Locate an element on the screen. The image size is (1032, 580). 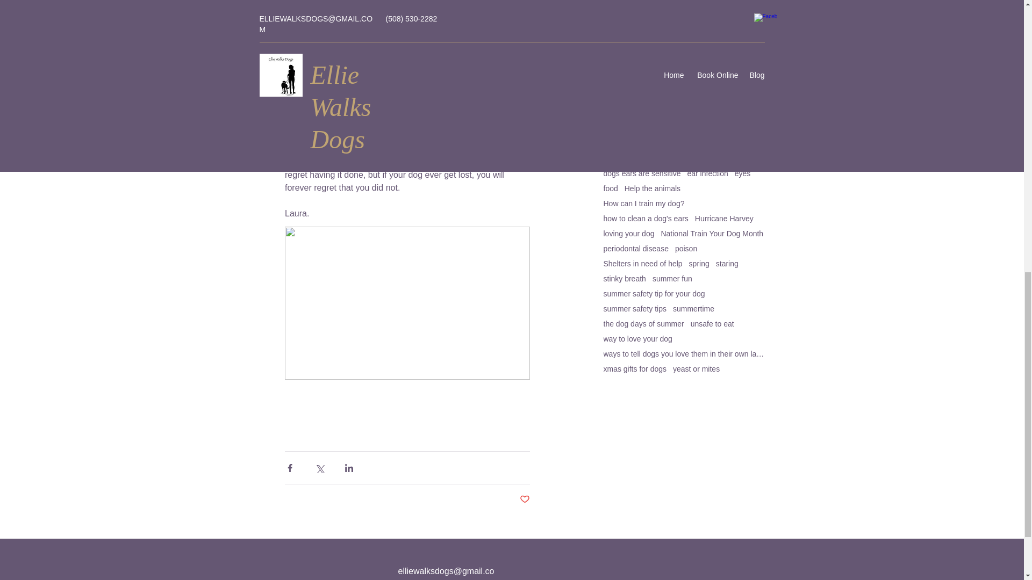
dog training is located at coordinates (722, 143).